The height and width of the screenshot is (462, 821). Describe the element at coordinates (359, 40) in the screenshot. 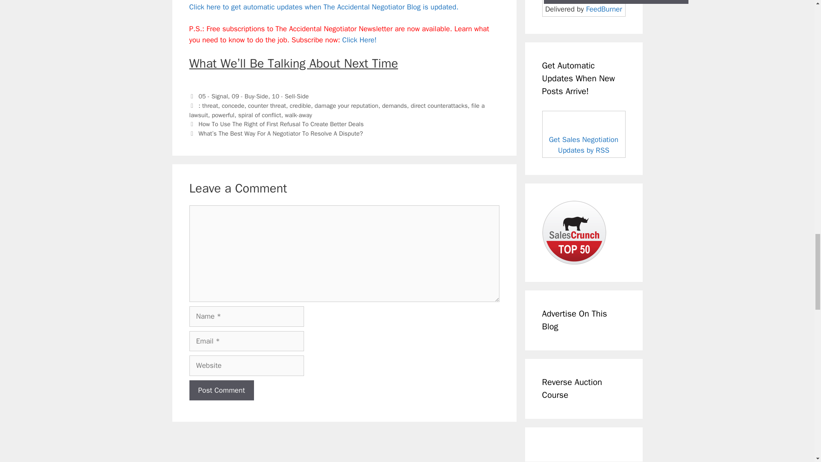

I see `Subscribe to The Accidental Negotiator Newsletter` at that location.